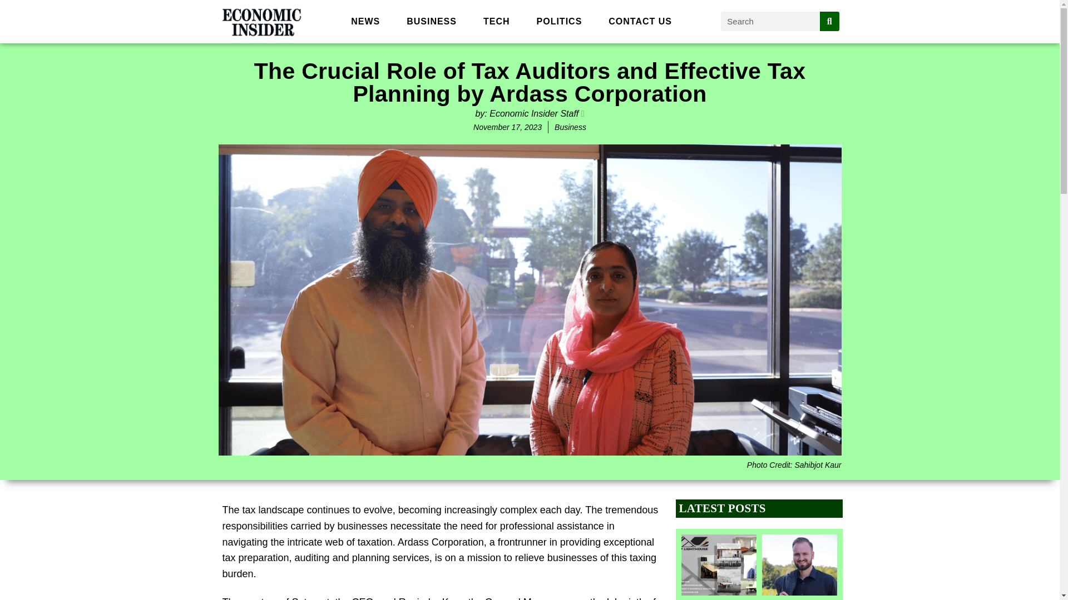 Image resolution: width=1068 pixels, height=600 pixels. Describe the element at coordinates (431, 21) in the screenshot. I see `BUSINESS` at that location.